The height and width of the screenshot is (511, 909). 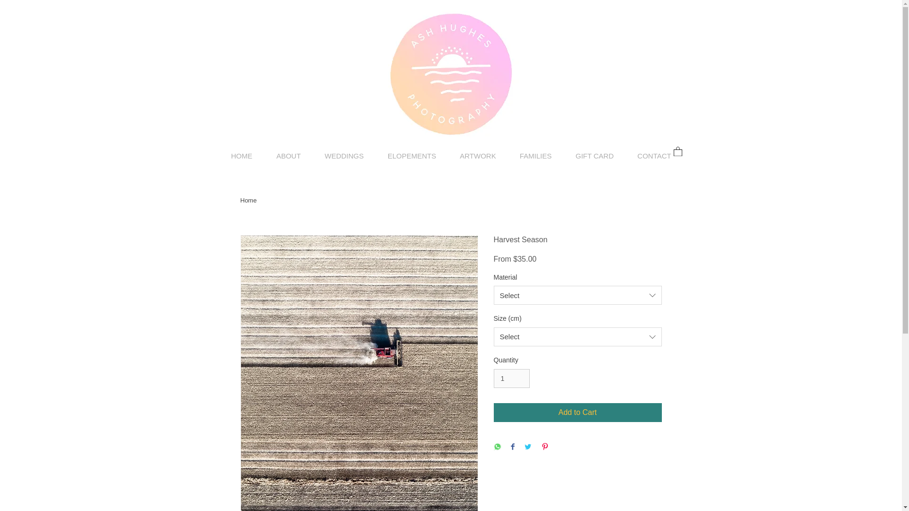 I want to click on Select, so click(x=578, y=337).